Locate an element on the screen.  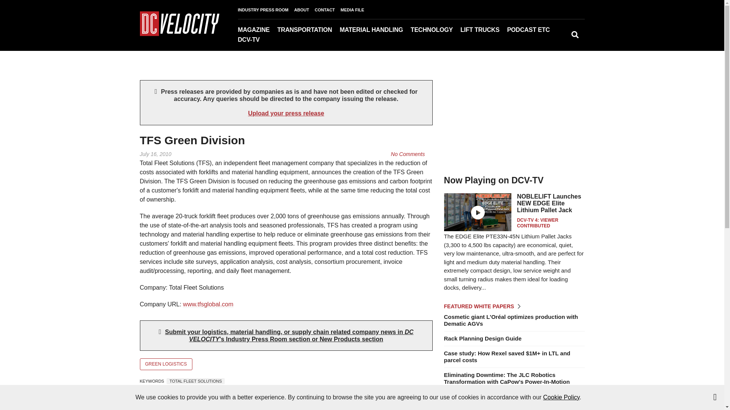
Mobile Apps is located at coordinates (288, 41).